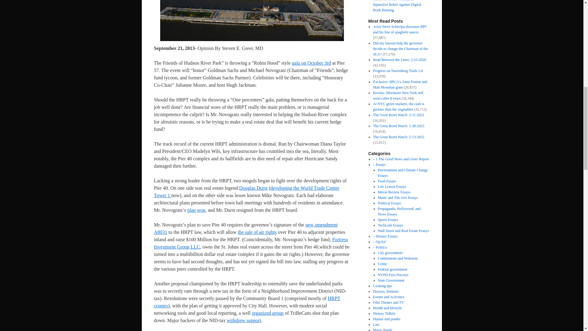 The height and width of the screenshot is (331, 588). I want to click on Read Between the Lines: 2-25-2020, so click(399, 59).